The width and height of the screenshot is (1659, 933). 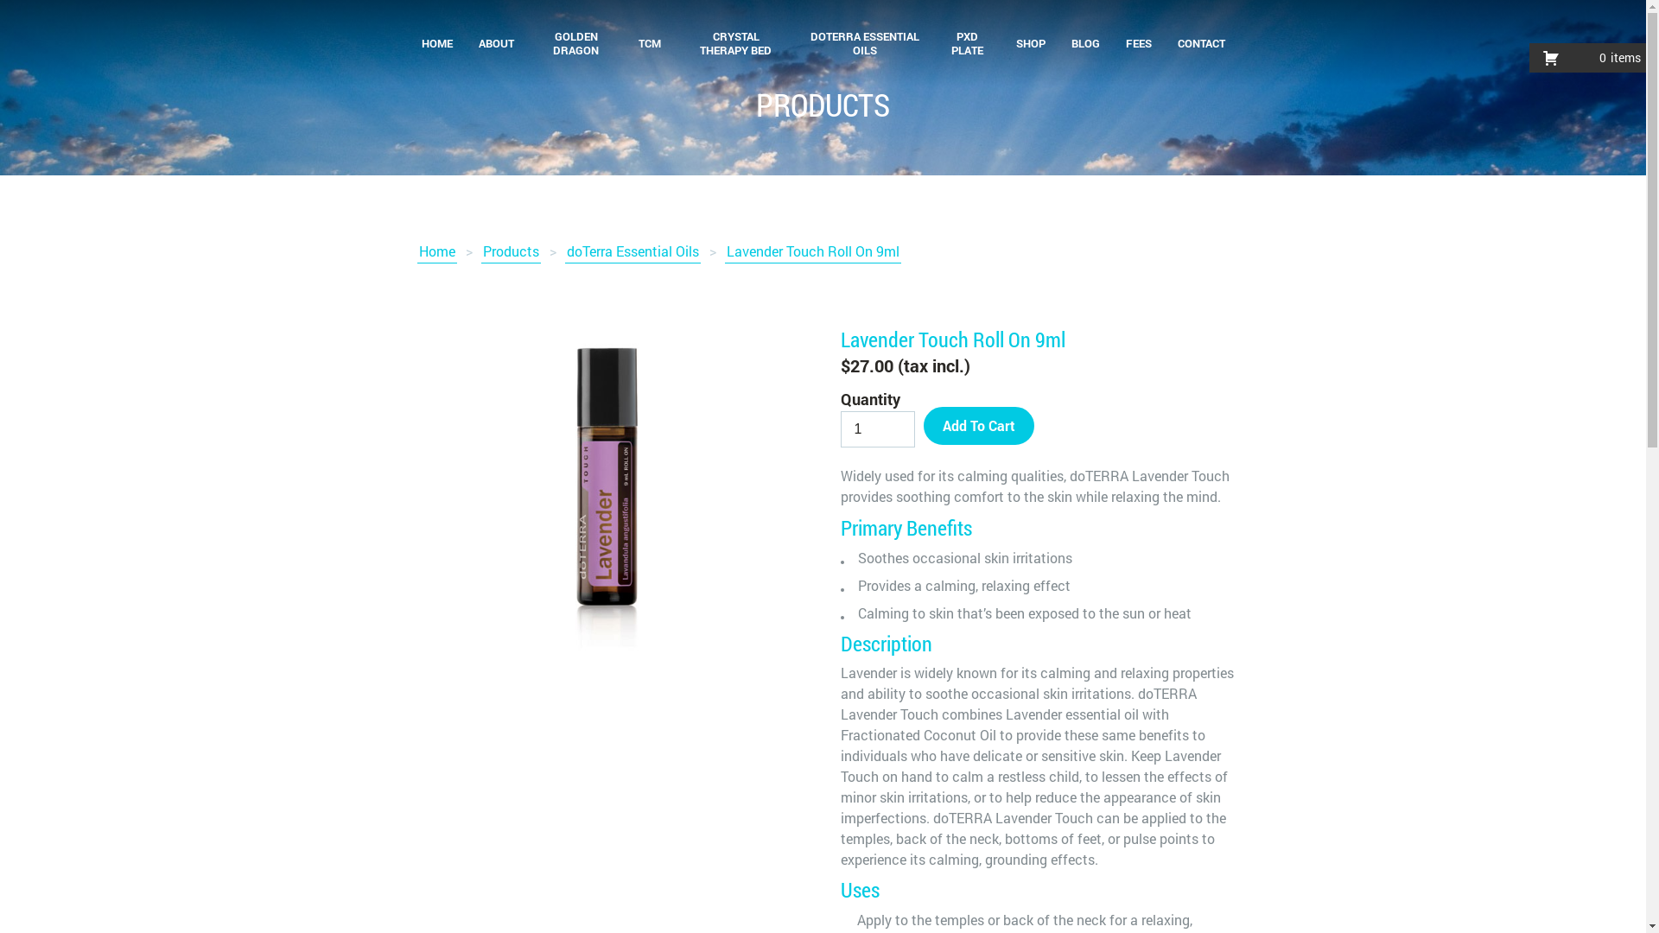 I want to click on Home, so click(x=436, y=251).